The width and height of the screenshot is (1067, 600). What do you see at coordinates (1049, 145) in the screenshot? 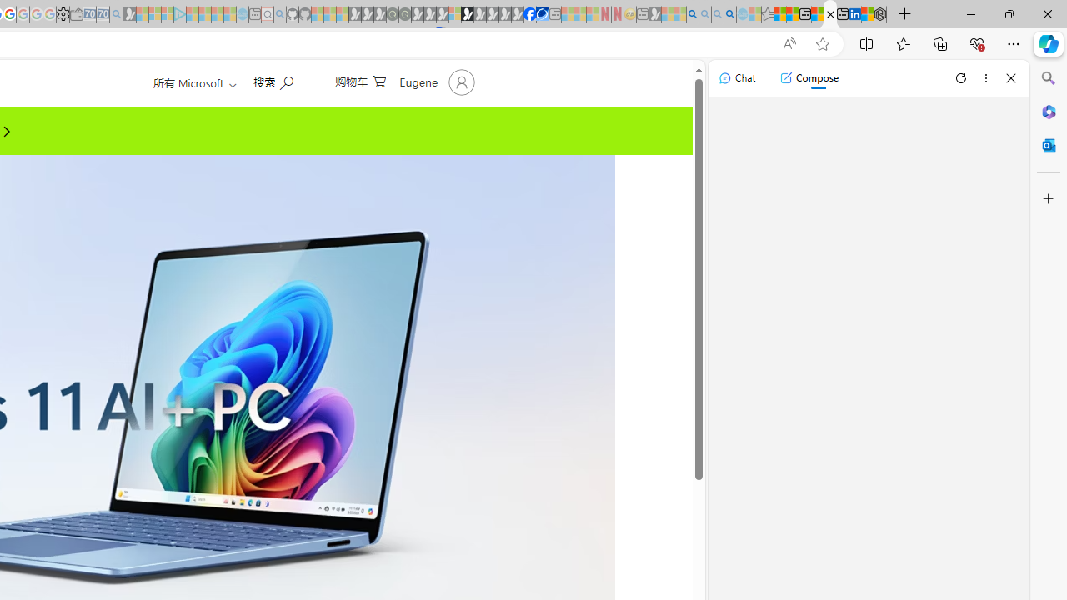
I see `Close Outlook pane` at bounding box center [1049, 145].